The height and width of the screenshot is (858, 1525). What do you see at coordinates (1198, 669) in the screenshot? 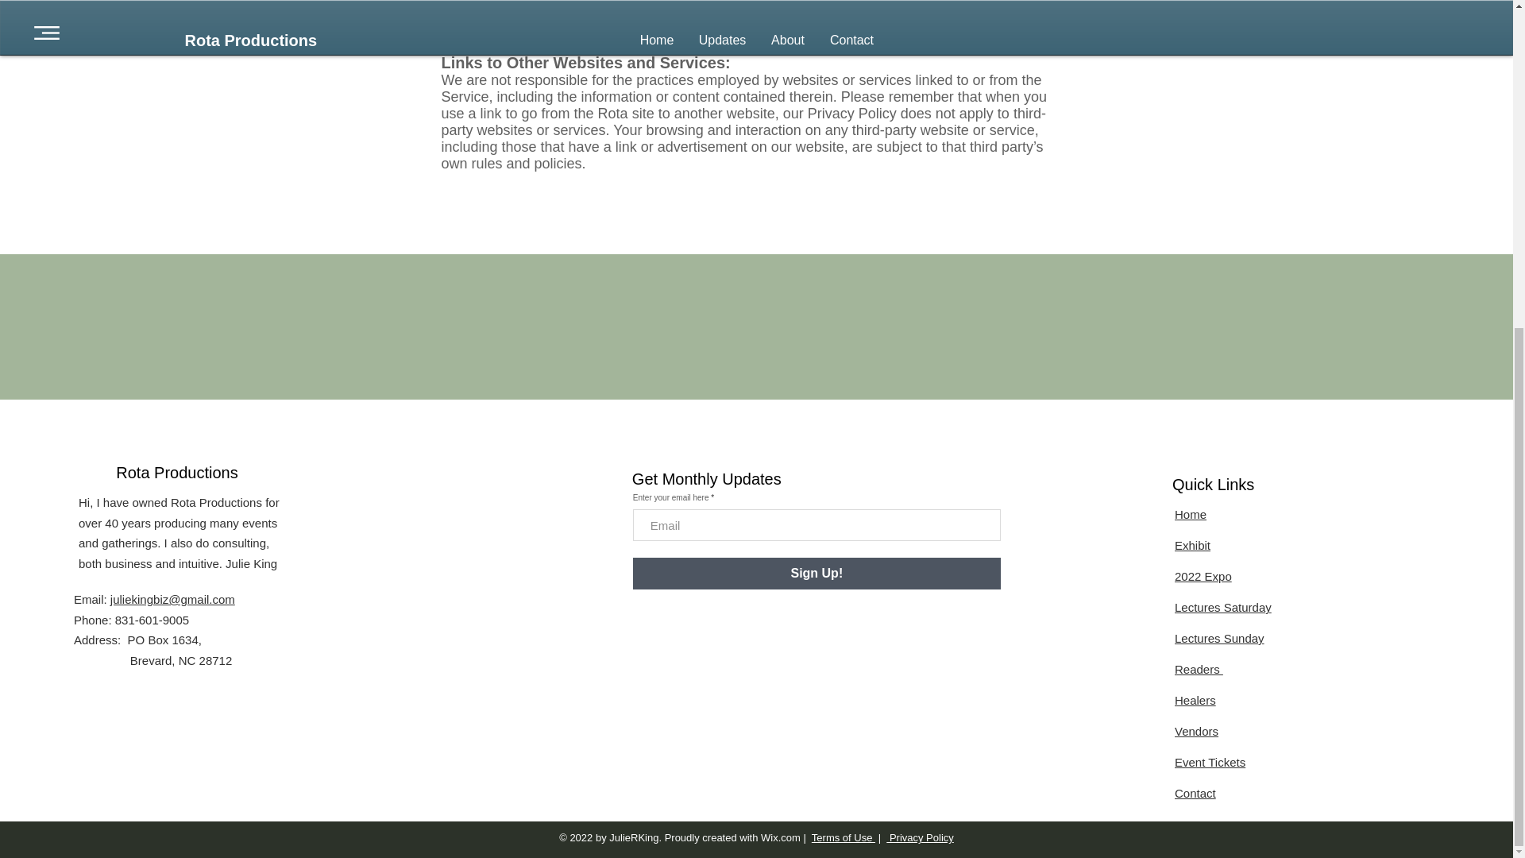
I see `Readers ` at bounding box center [1198, 669].